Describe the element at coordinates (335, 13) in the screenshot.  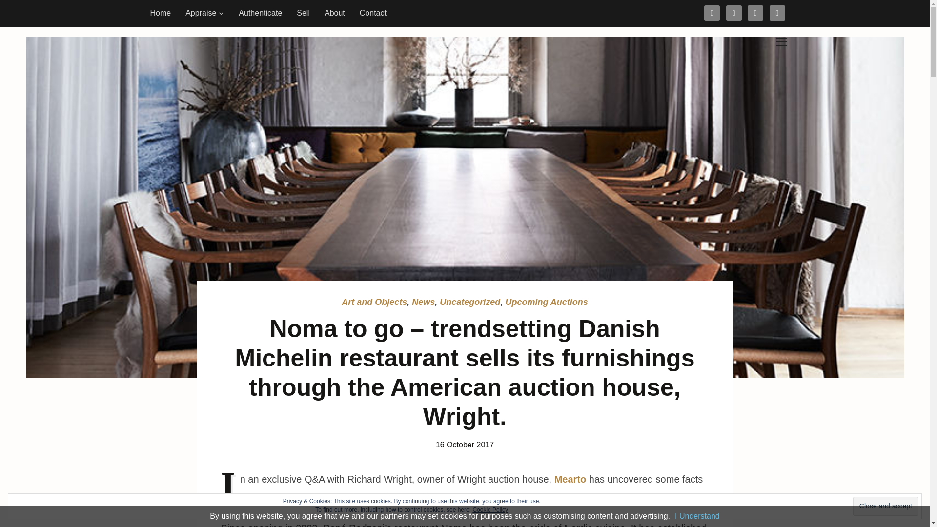
I see `About` at that location.